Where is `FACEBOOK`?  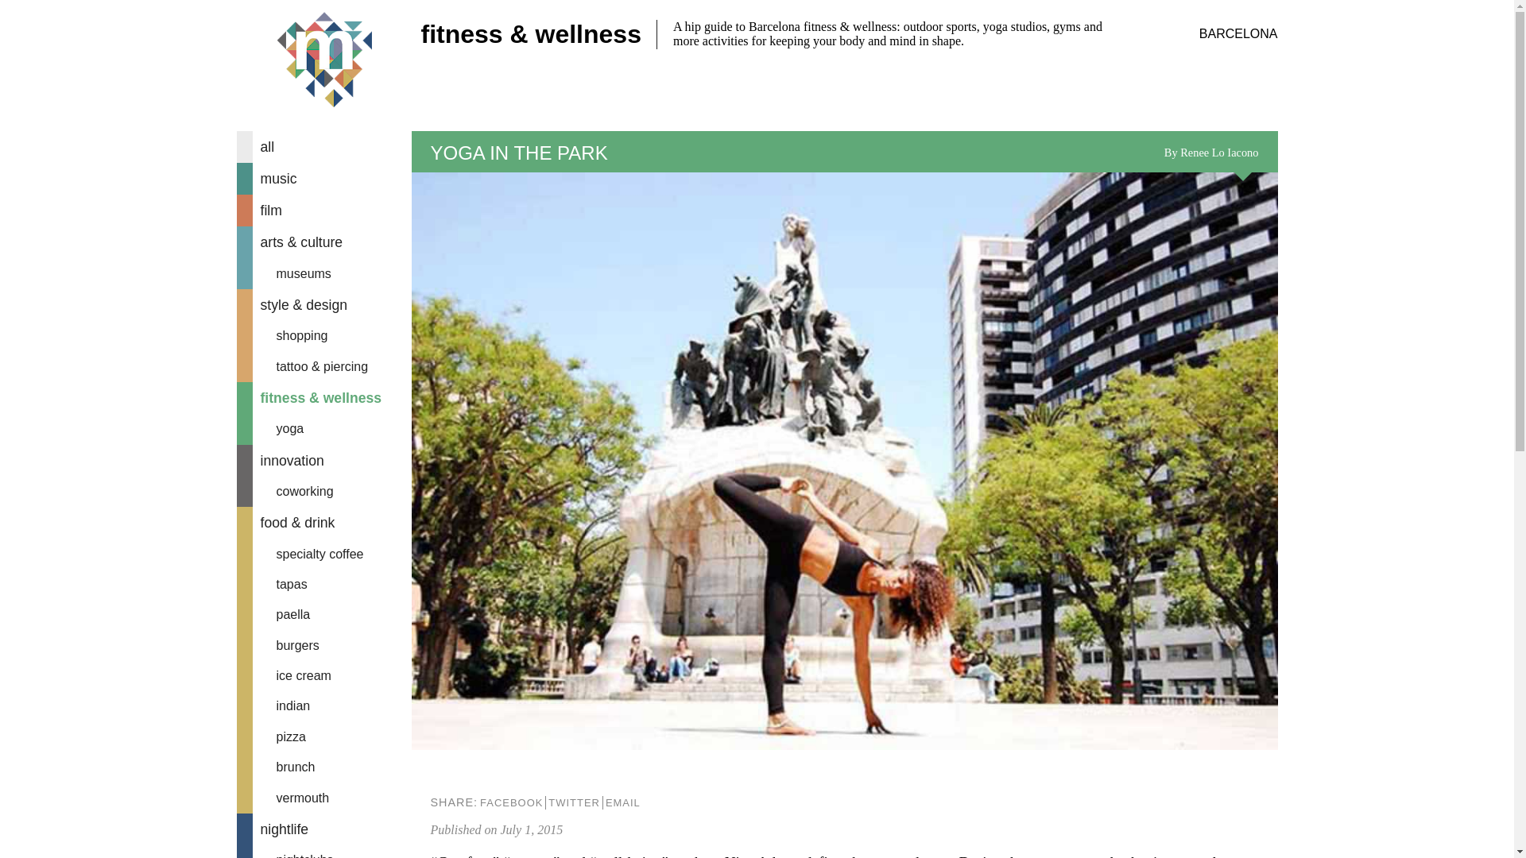
FACEBOOK is located at coordinates (510, 802).